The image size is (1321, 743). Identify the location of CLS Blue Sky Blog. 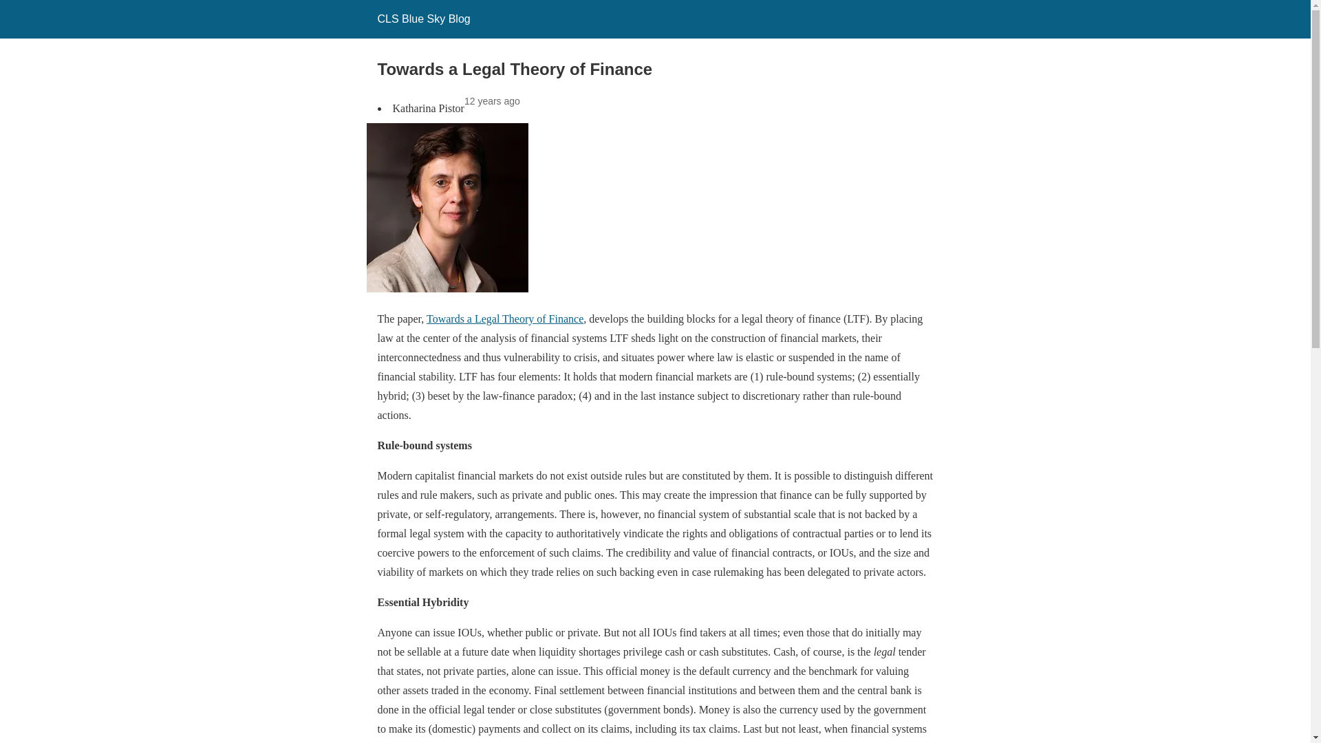
(423, 19).